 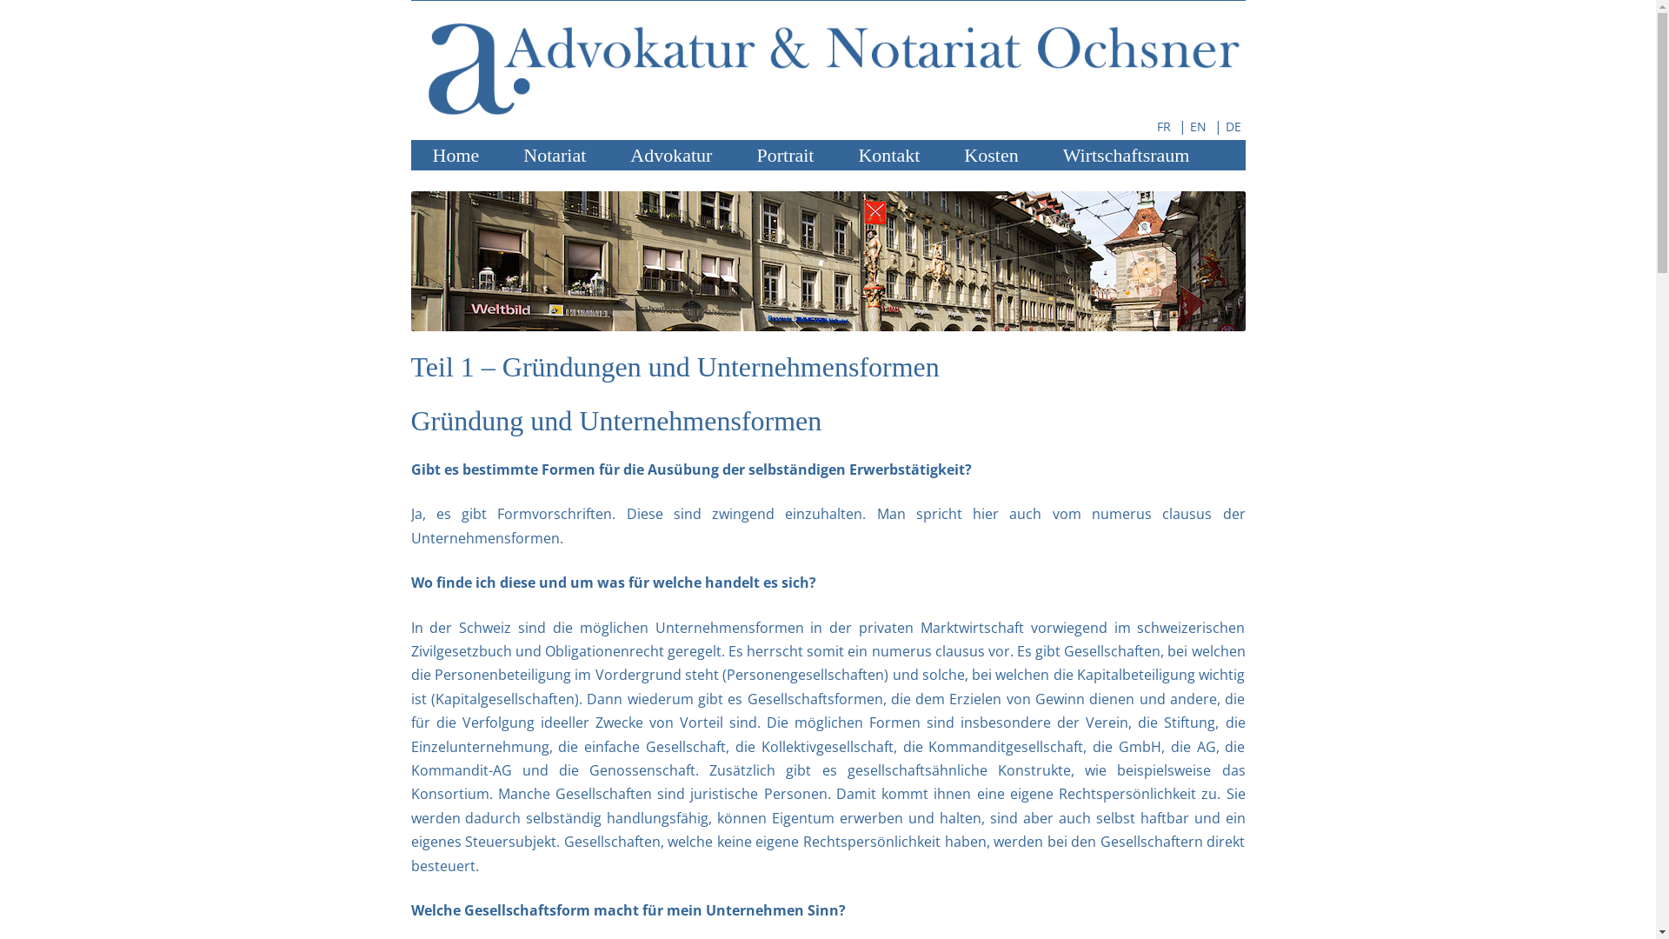 I want to click on DE, so click(x=1236, y=123).